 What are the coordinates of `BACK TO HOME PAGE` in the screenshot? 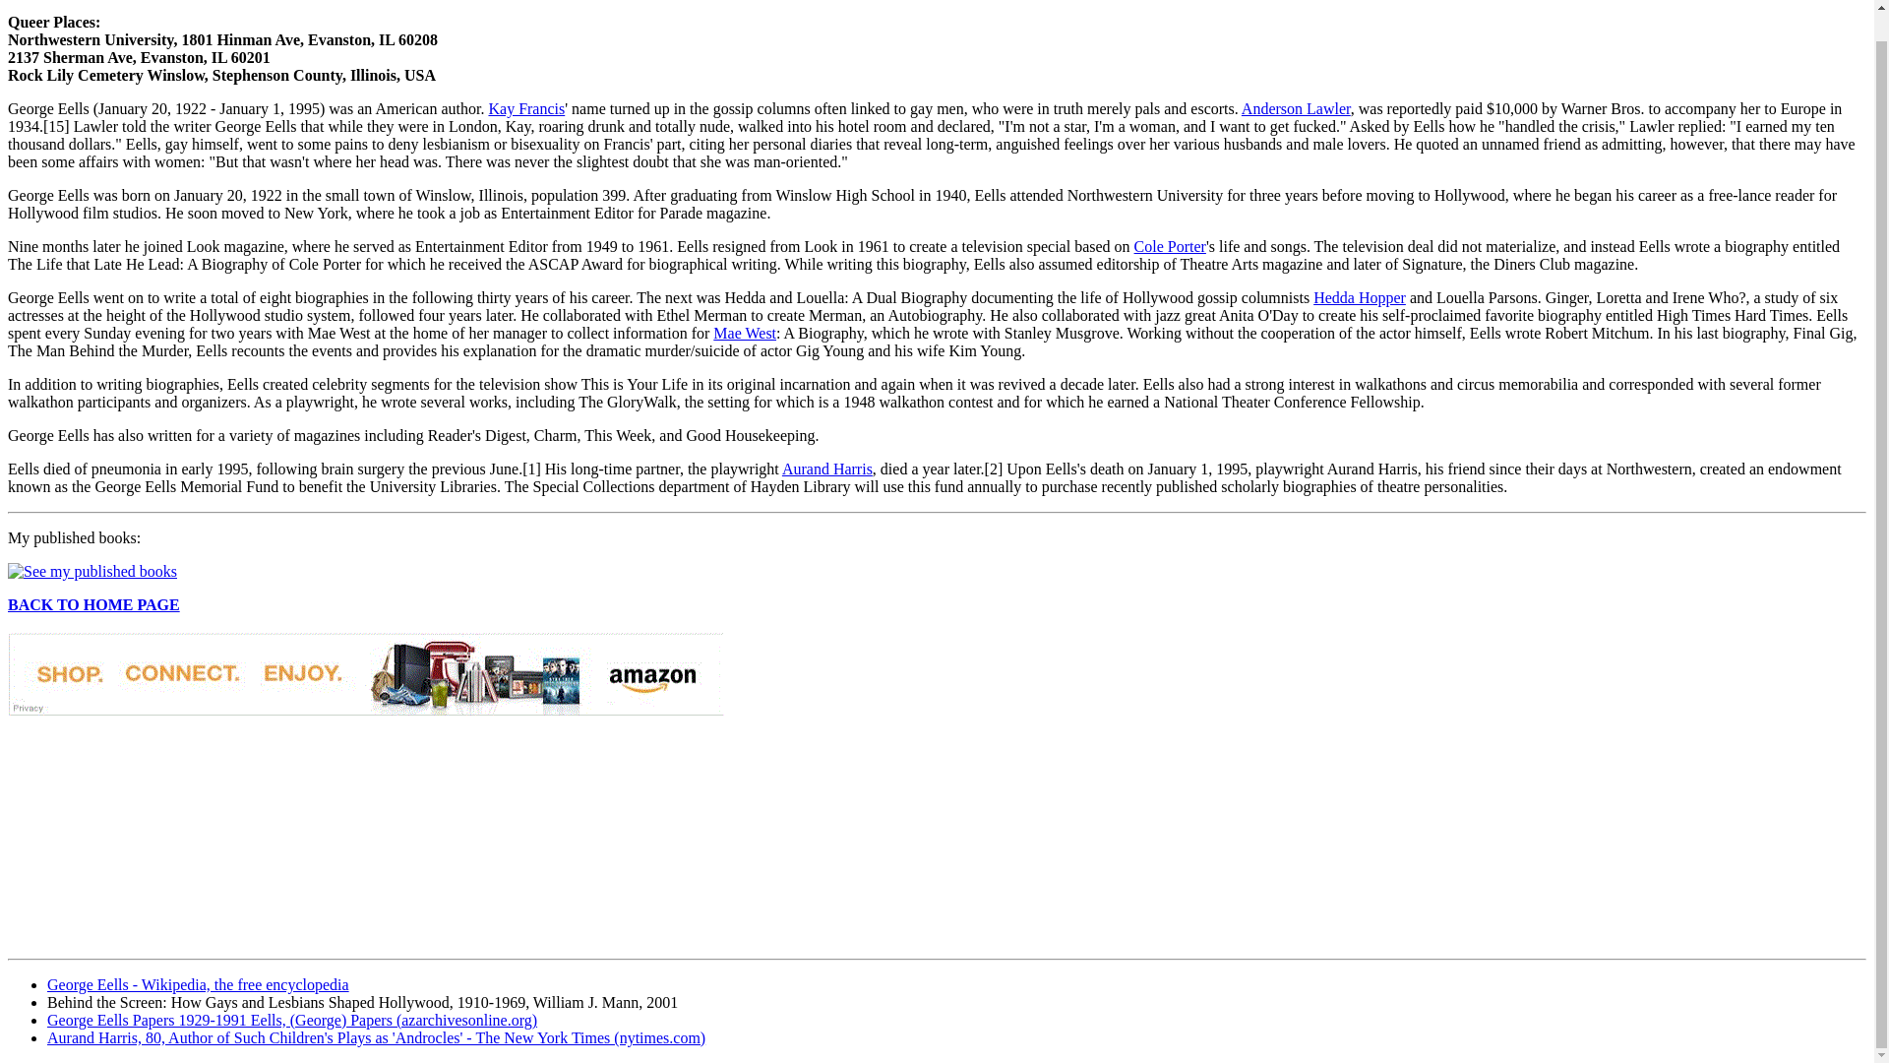 It's located at (92, 604).